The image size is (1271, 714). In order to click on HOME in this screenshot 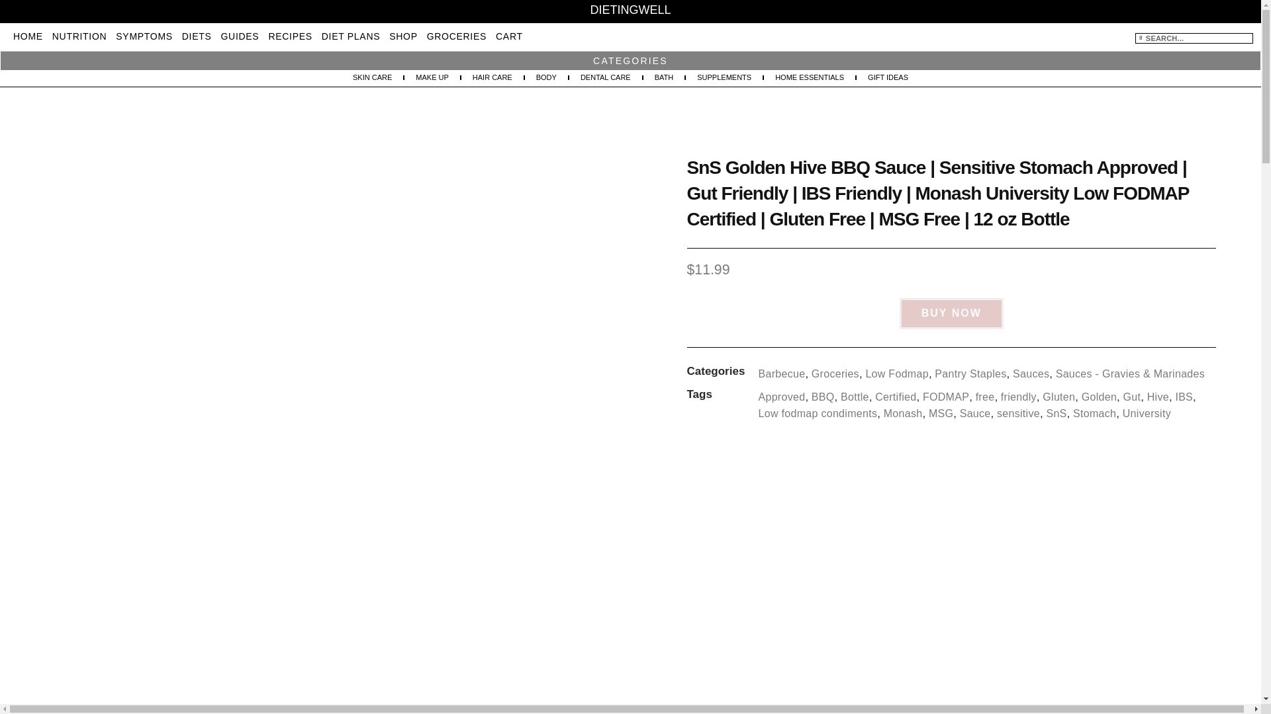, I will do `click(28, 36)`.